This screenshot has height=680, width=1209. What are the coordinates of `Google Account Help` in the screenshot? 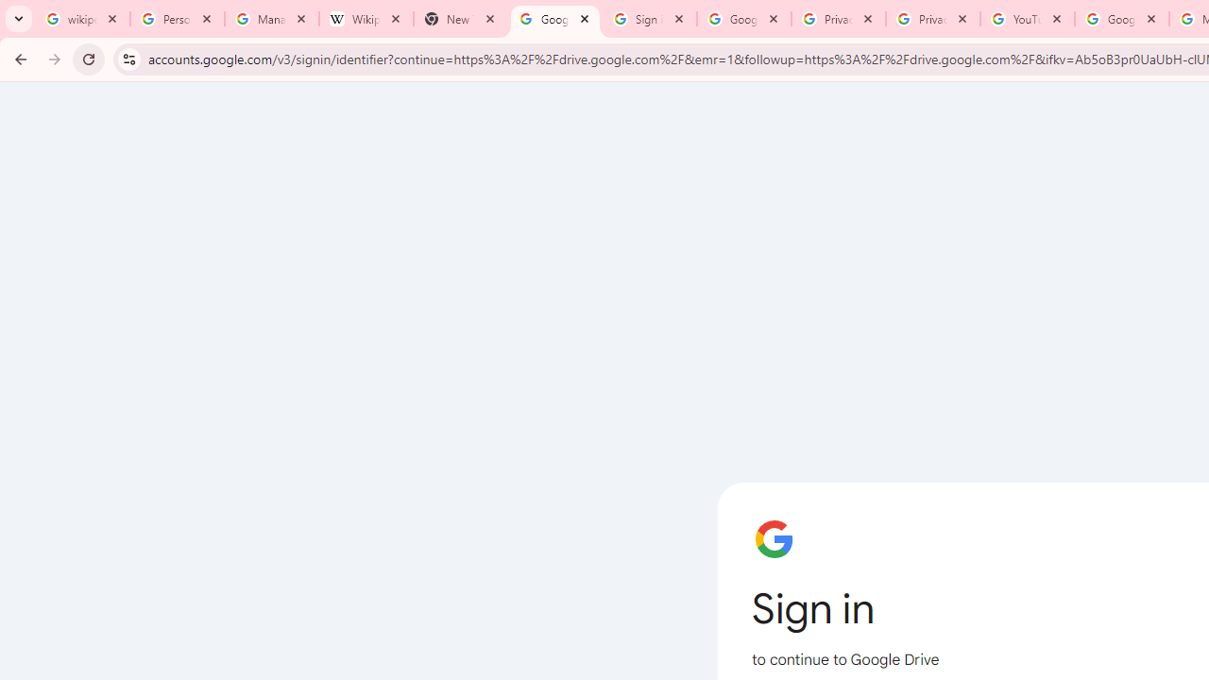 It's located at (1121, 19).